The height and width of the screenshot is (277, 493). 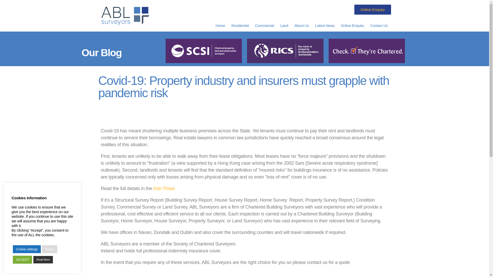 I want to click on About Us, so click(x=301, y=26).